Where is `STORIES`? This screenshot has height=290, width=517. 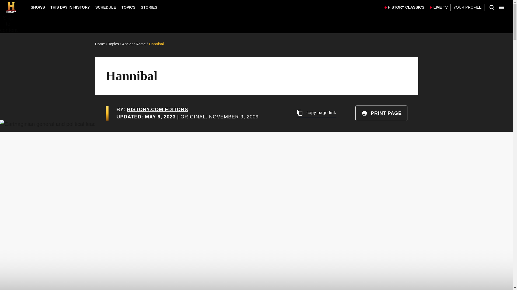 STORIES is located at coordinates (149, 7).